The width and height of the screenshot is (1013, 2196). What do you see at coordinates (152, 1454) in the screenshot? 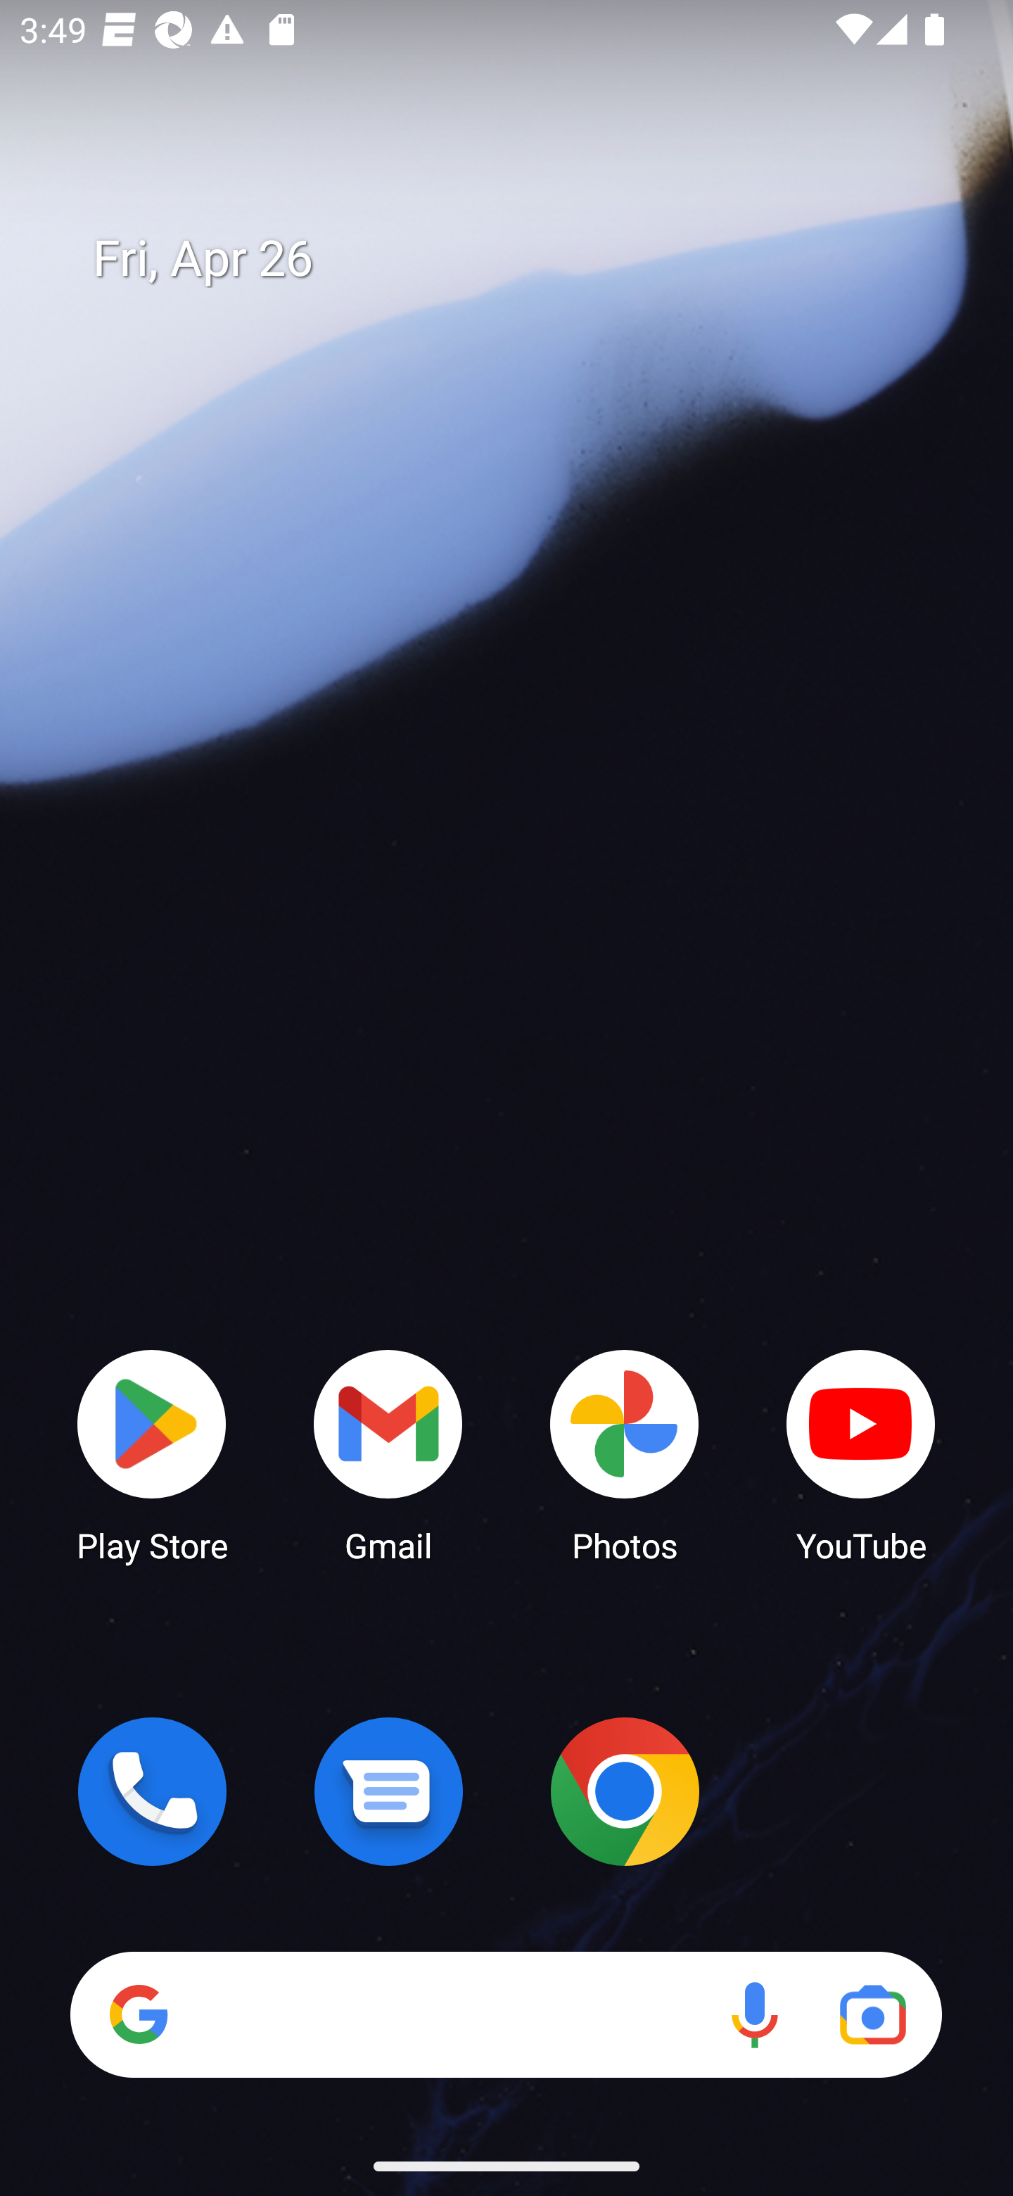
I see `Play Store` at bounding box center [152, 1454].